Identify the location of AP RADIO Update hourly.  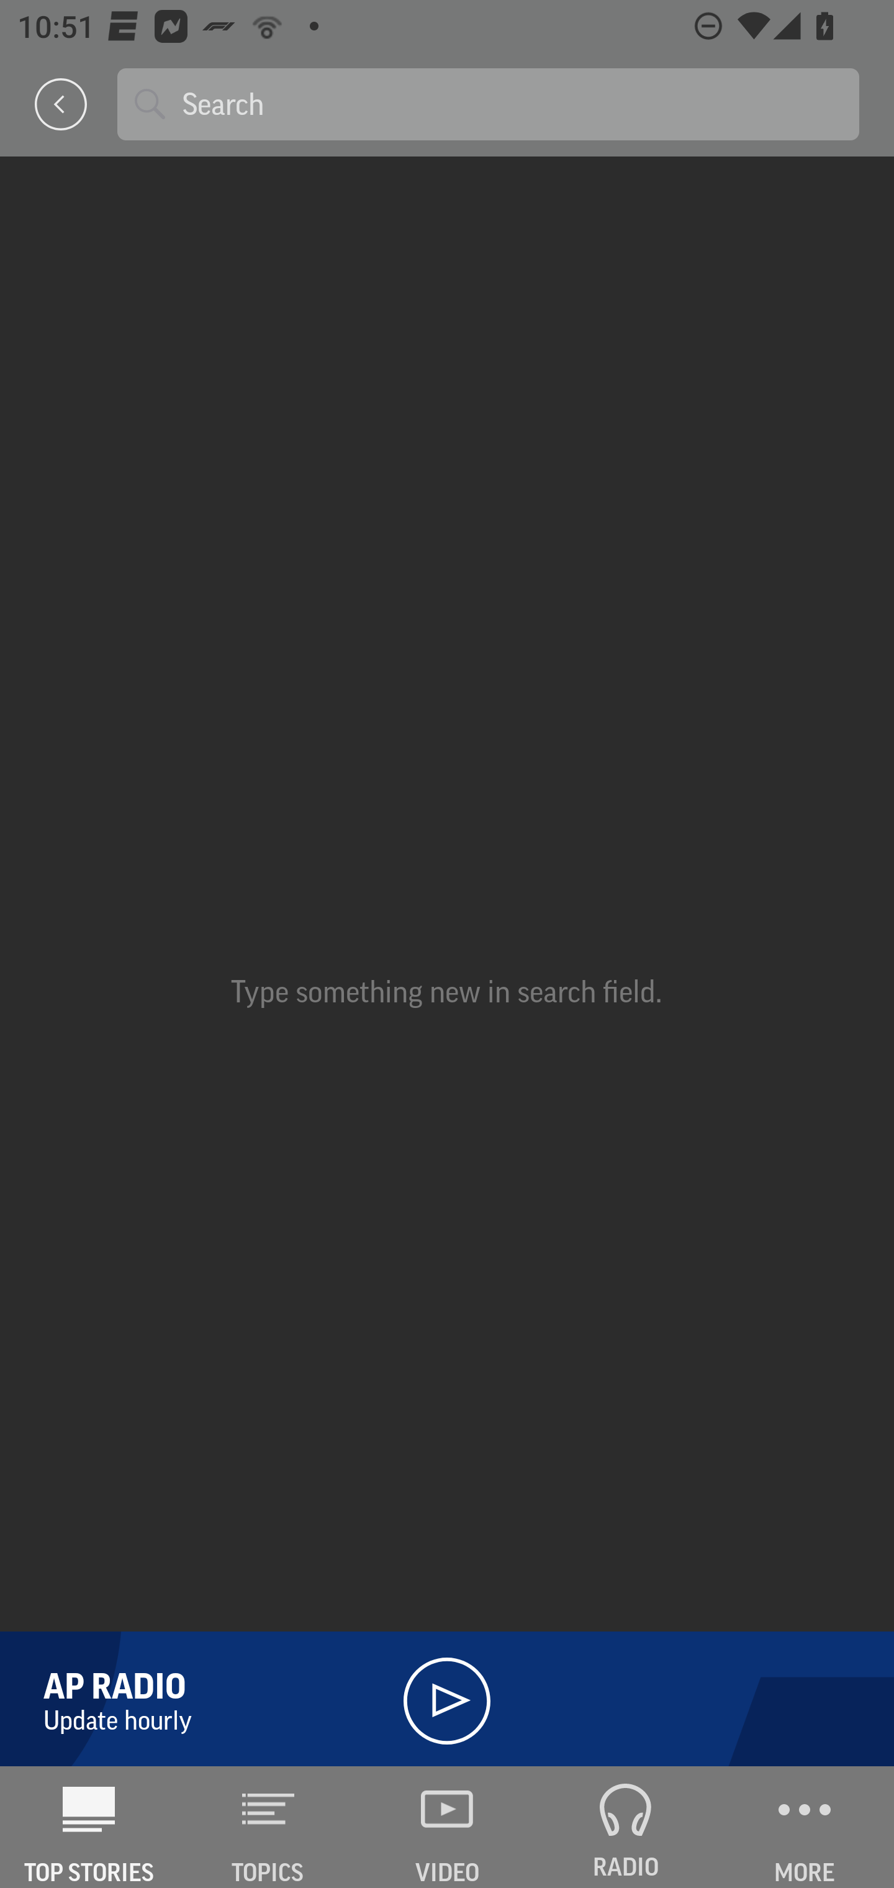
(447, 1697).